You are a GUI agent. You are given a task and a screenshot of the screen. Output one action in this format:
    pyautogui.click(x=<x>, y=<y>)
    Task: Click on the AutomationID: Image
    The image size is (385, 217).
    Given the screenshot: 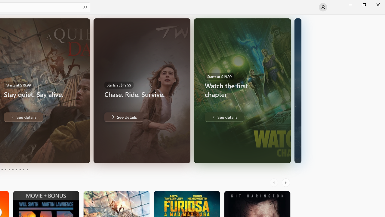 What is the action you would take?
    pyautogui.click(x=299, y=90)
    